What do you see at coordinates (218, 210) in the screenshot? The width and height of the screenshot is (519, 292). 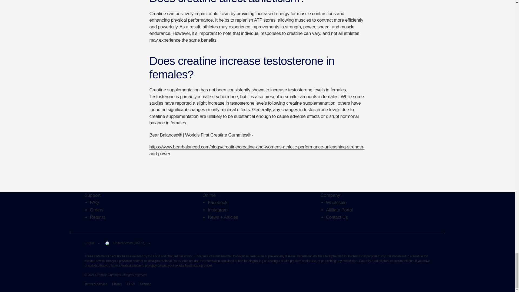 I see `Instagram` at bounding box center [218, 210].